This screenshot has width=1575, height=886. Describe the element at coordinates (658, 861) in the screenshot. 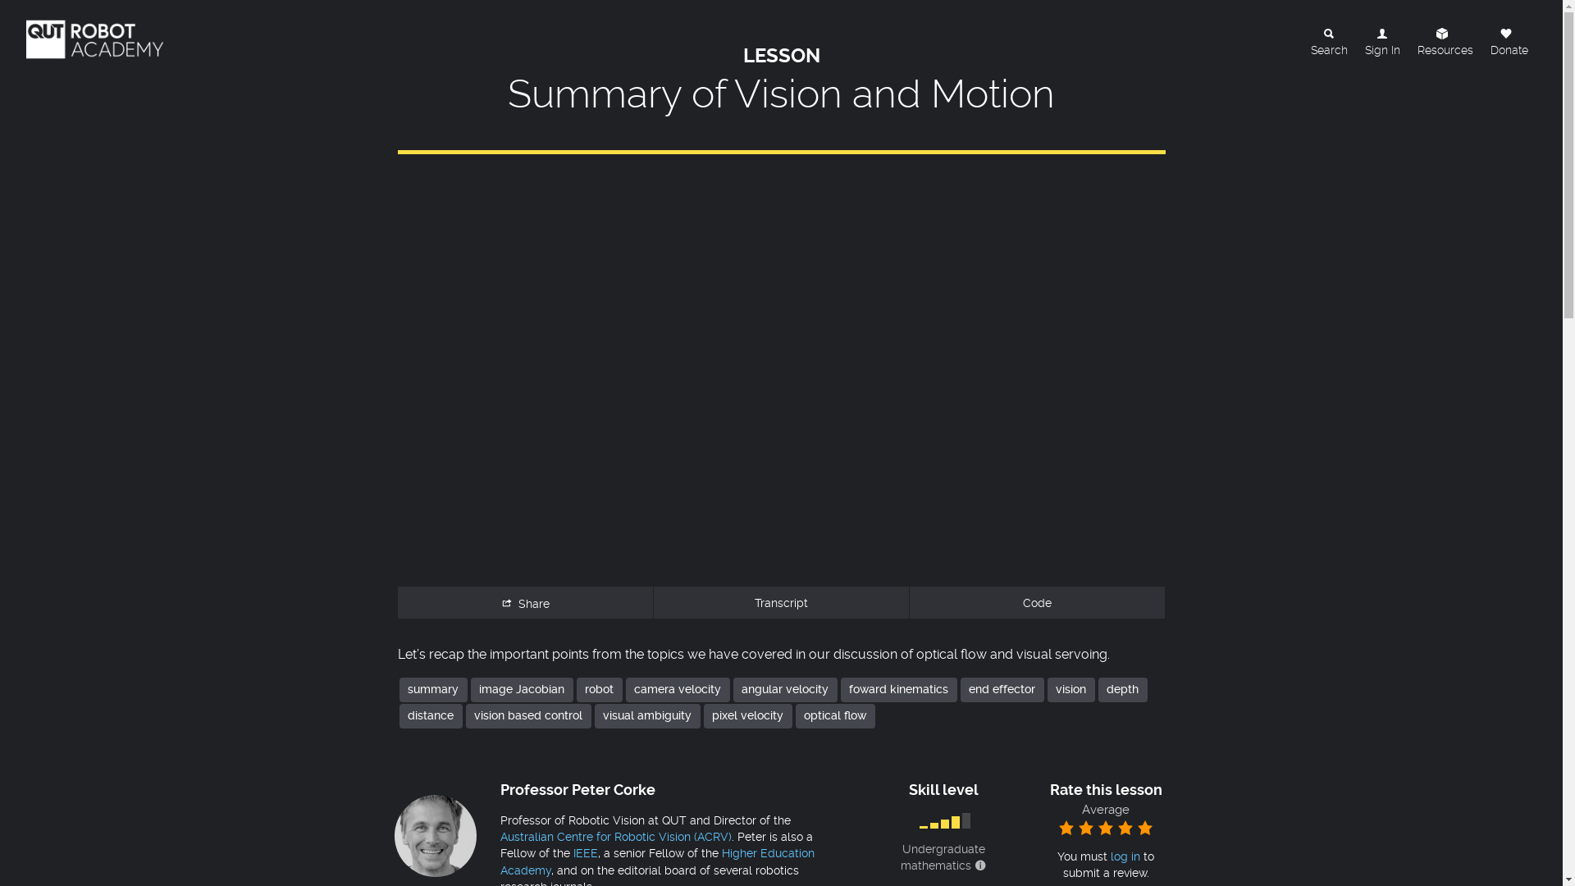

I see `Higher Education Academy` at that location.